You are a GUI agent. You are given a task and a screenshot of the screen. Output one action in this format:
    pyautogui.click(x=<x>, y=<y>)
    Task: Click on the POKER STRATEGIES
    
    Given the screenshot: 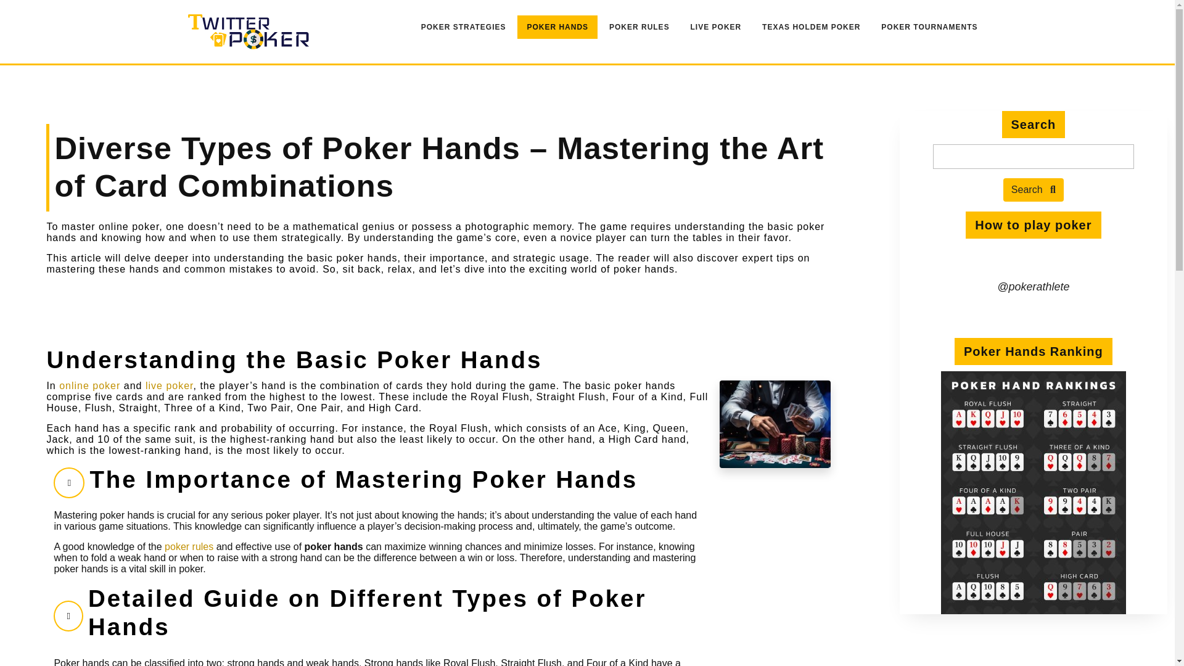 What is the action you would take?
    pyautogui.click(x=464, y=27)
    